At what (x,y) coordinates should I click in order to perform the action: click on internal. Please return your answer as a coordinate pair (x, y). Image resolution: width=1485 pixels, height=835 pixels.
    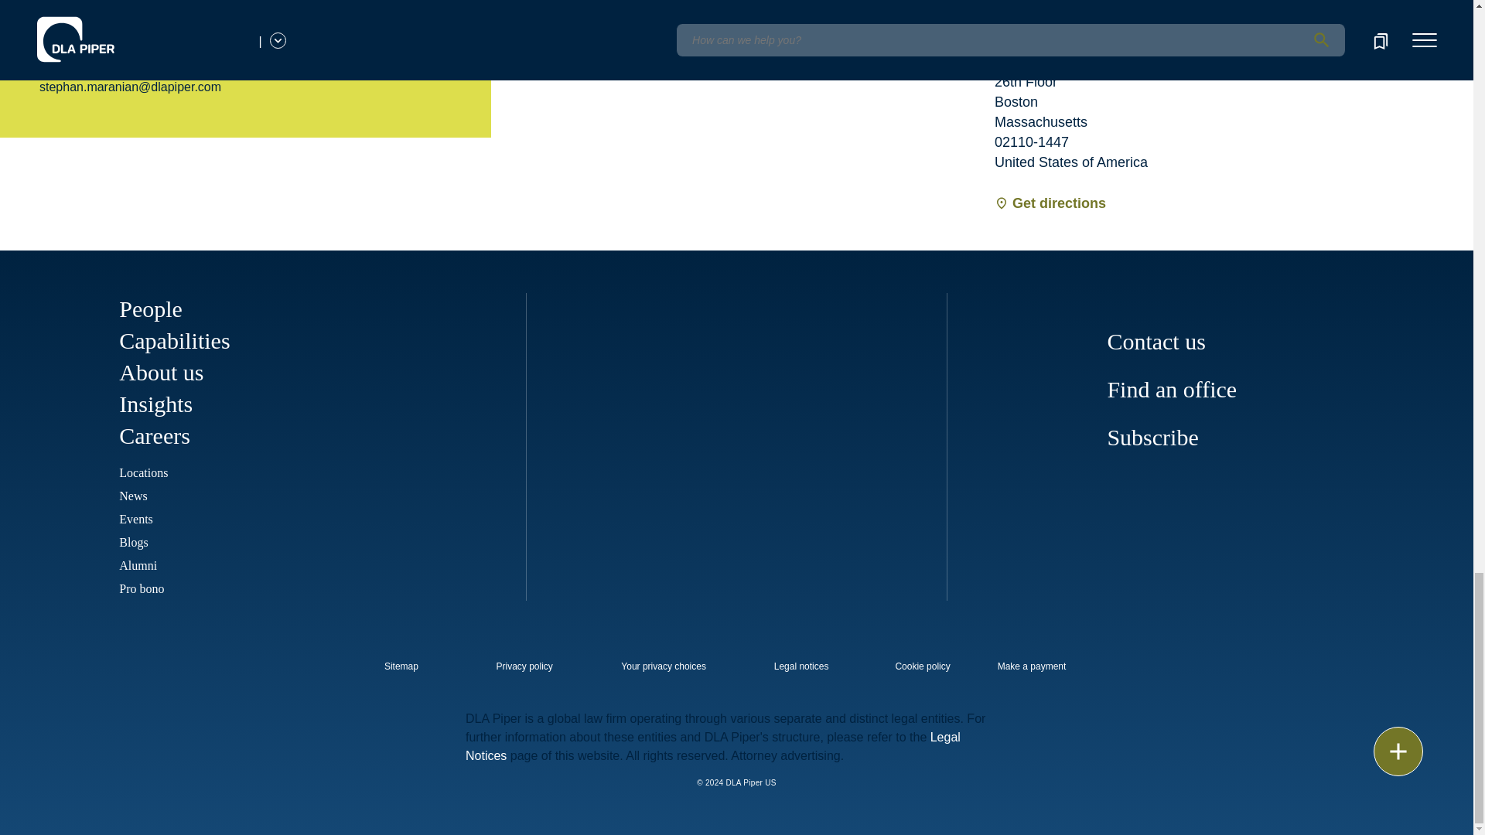
    Looking at the image, I should click on (664, 666).